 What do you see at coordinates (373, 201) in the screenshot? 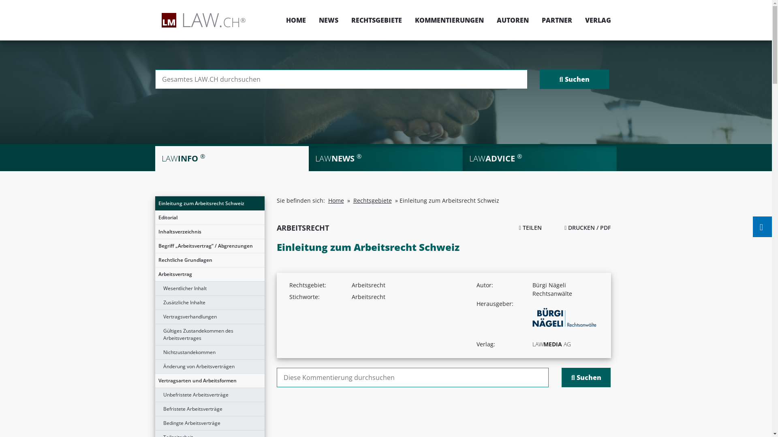
I see `Rechtsgebiete` at bounding box center [373, 201].